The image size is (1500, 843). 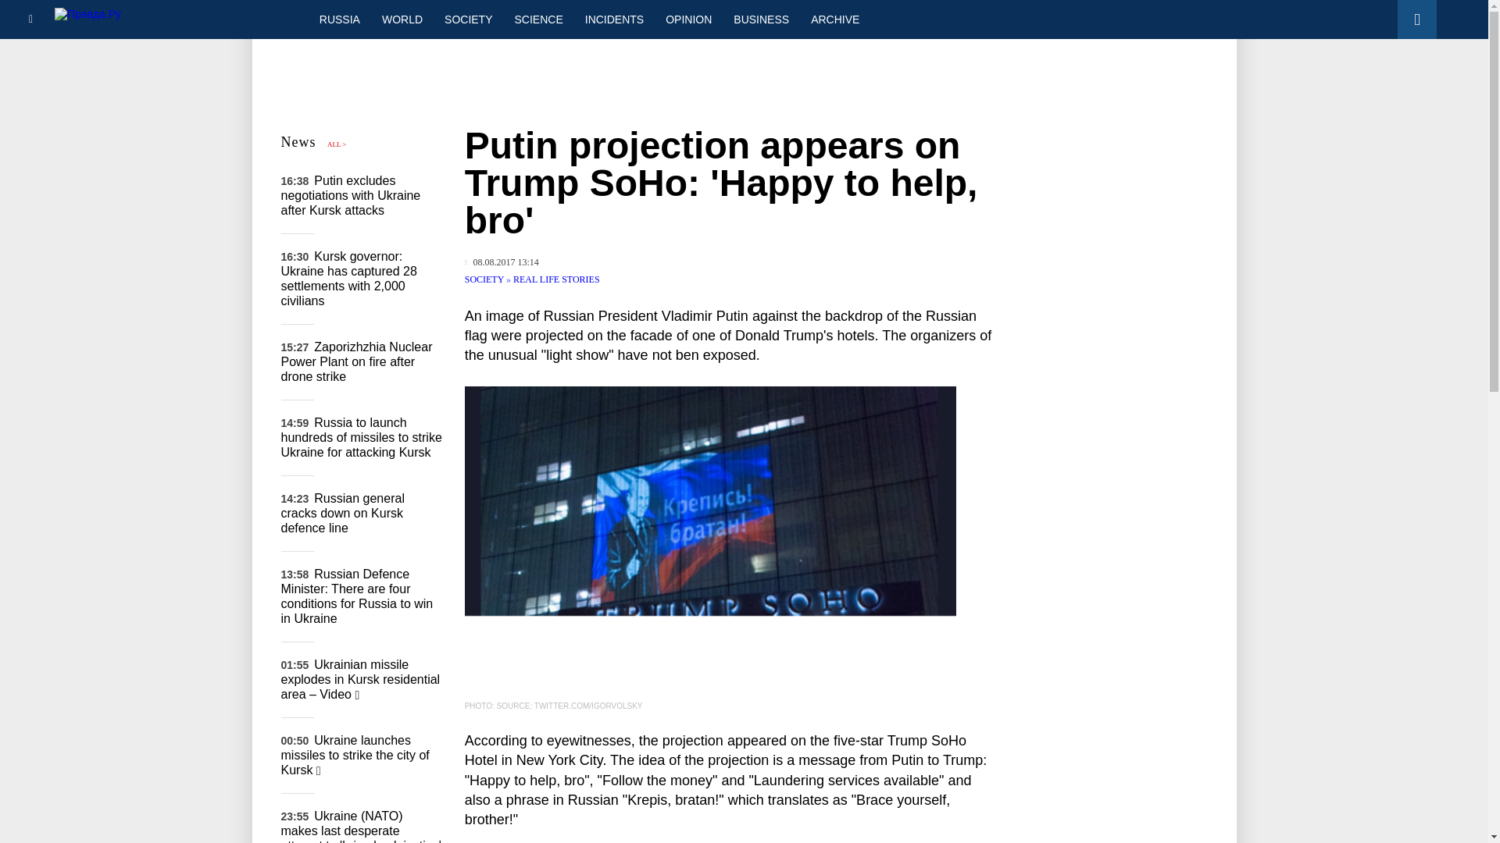 I want to click on Ukraine launches missiles to strike the city of Kursk, so click(x=355, y=754).